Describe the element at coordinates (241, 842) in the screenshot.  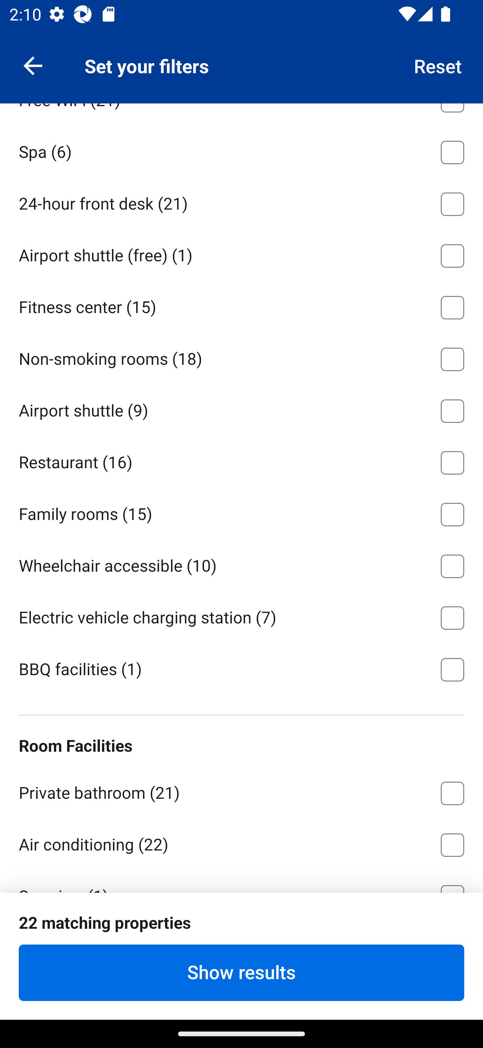
I see `Air conditioning ⁦(22)` at that location.